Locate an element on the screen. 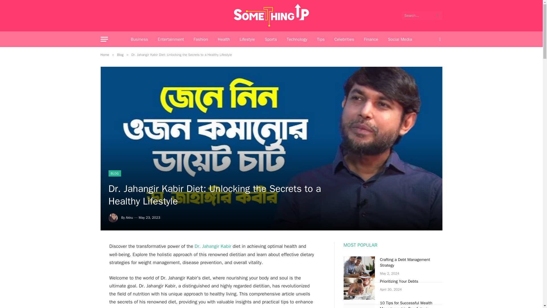  Home is located at coordinates (104, 54).